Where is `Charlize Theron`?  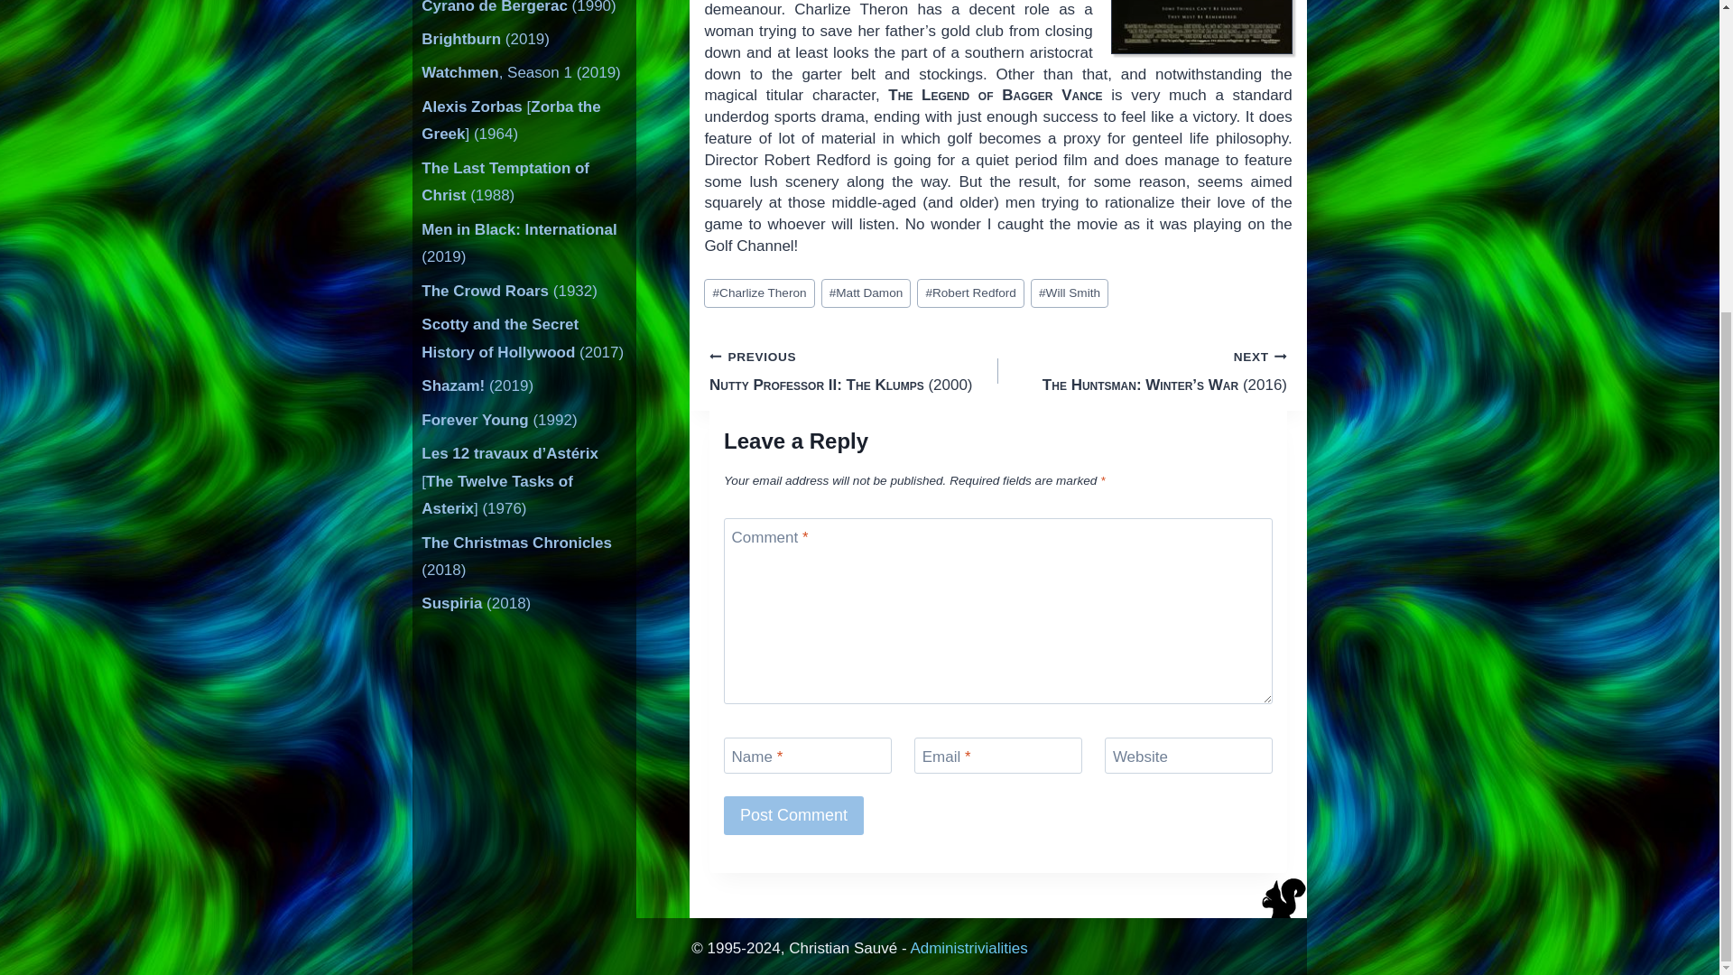 Charlize Theron is located at coordinates (758, 292).